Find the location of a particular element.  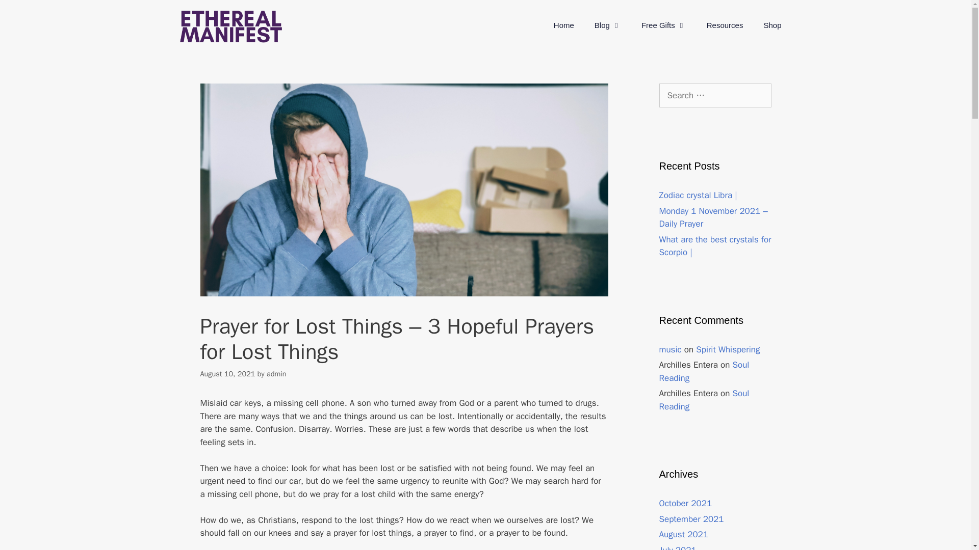

Free Gifts is located at coordinates (664, 25).